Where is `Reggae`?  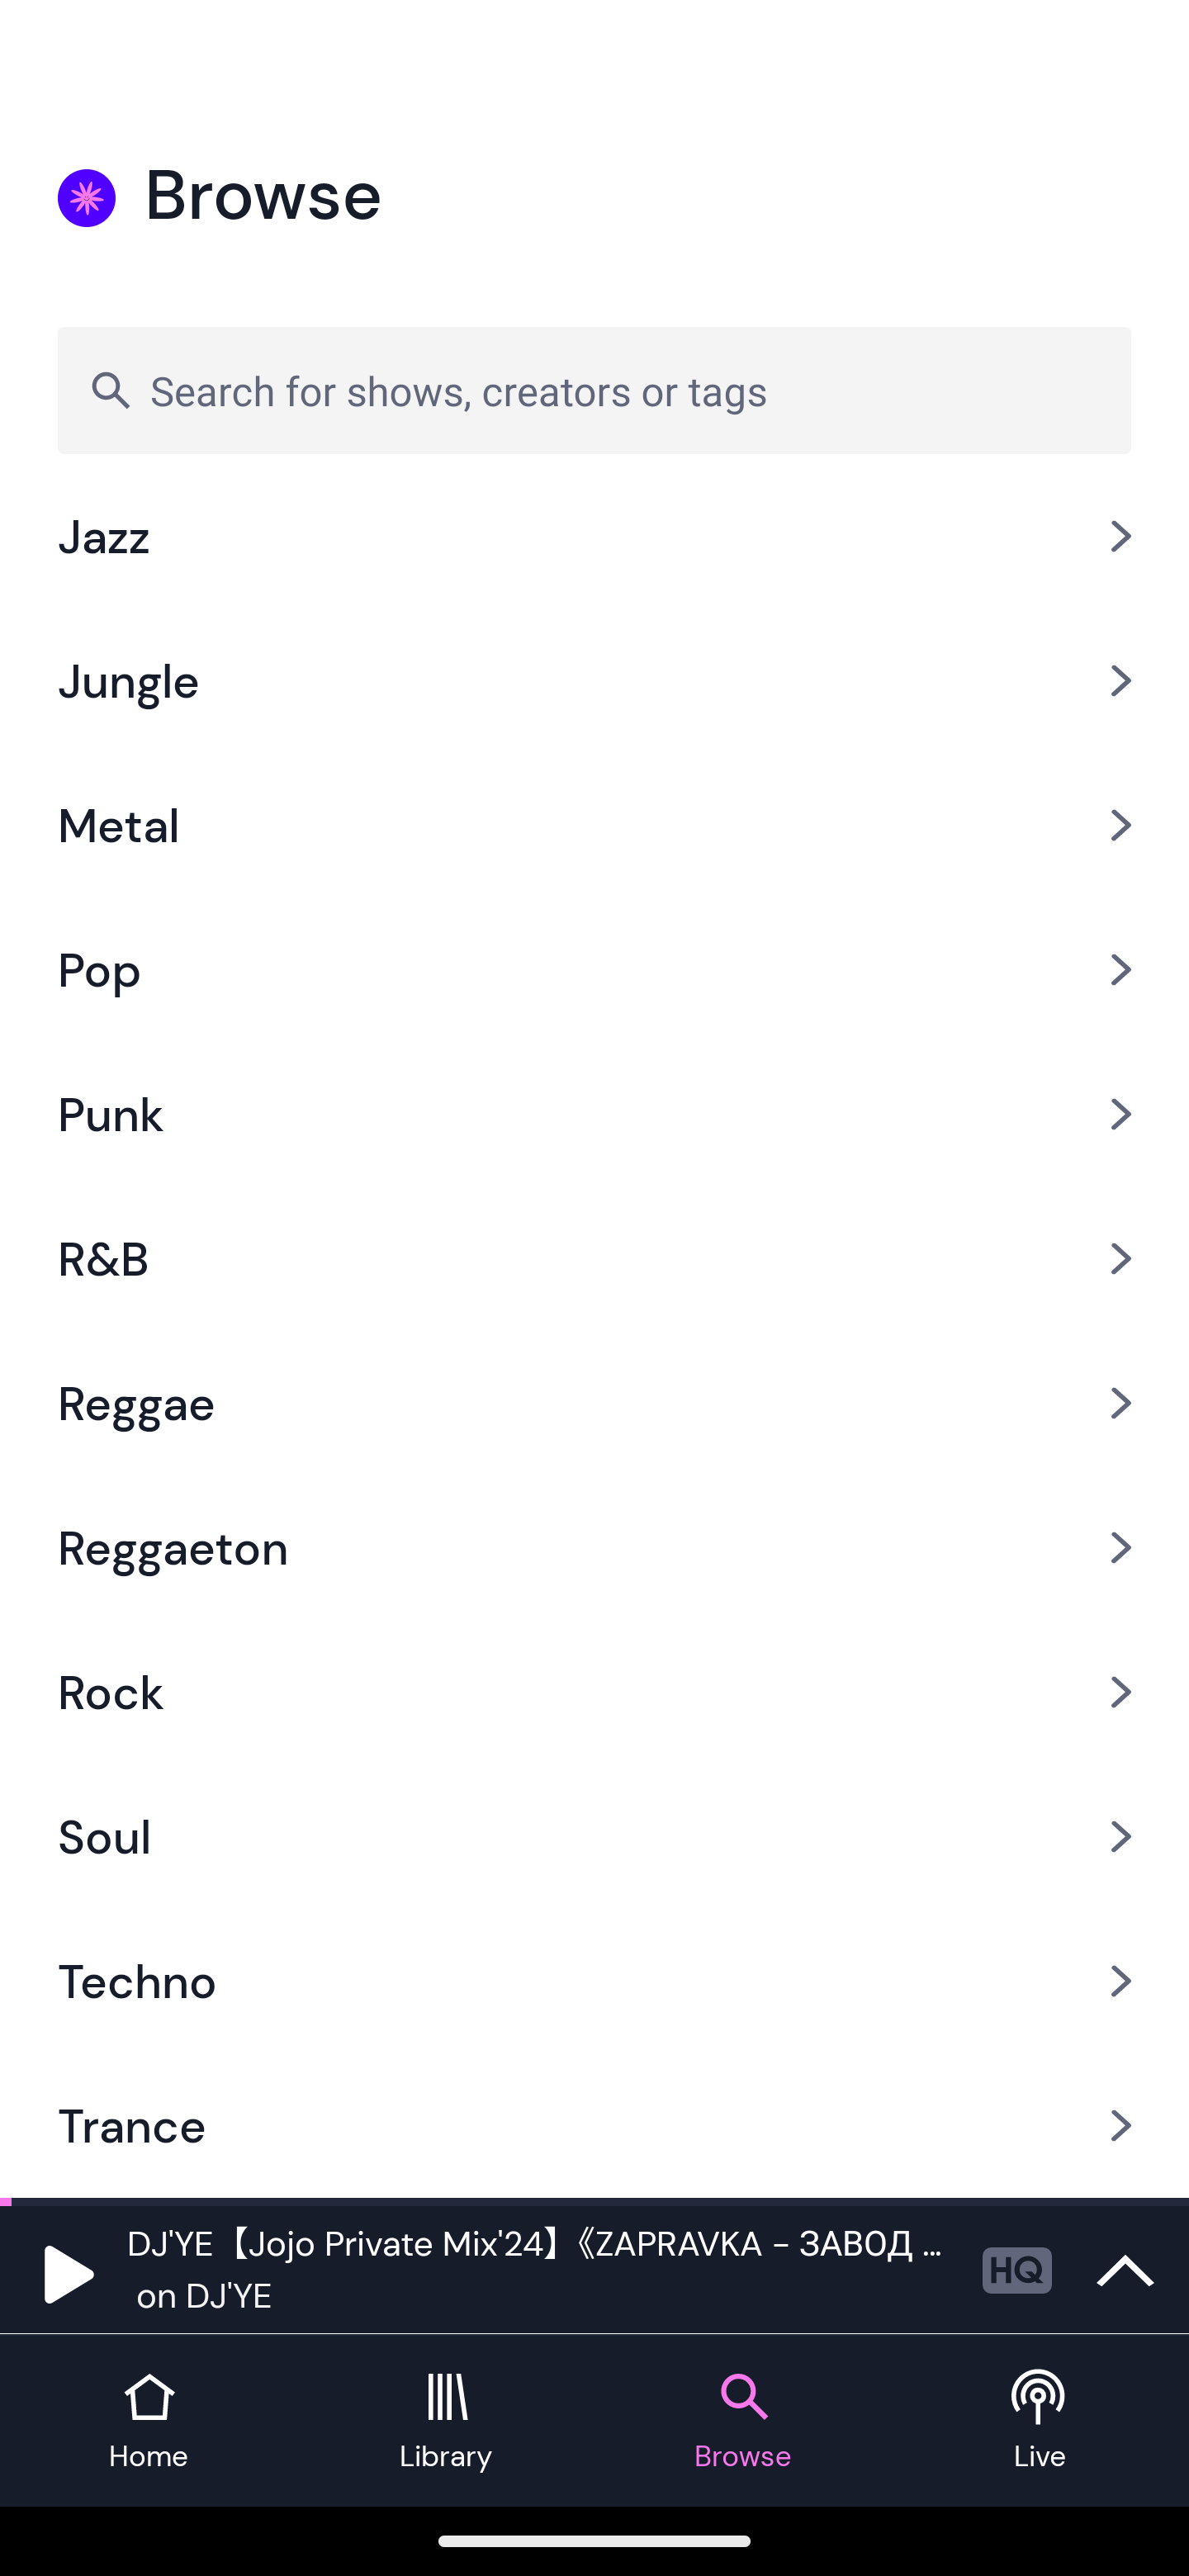
Reggae is located at coordinates (594, 1404).